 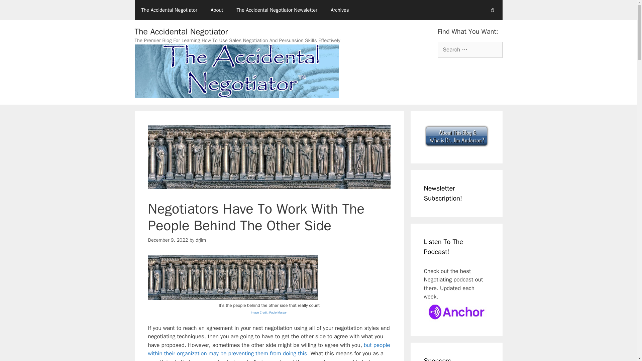 I want to click on About, so click(x=217, y=10).